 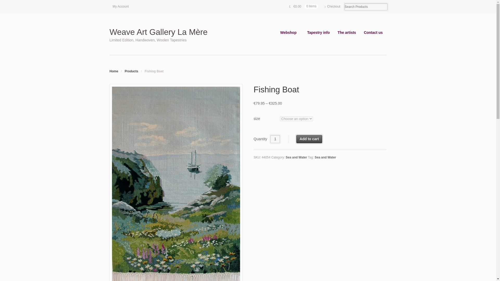 What do you see at coordinates (373, 32) in the screenshot?
I see `Contact us` at bounding box center [373, 32].